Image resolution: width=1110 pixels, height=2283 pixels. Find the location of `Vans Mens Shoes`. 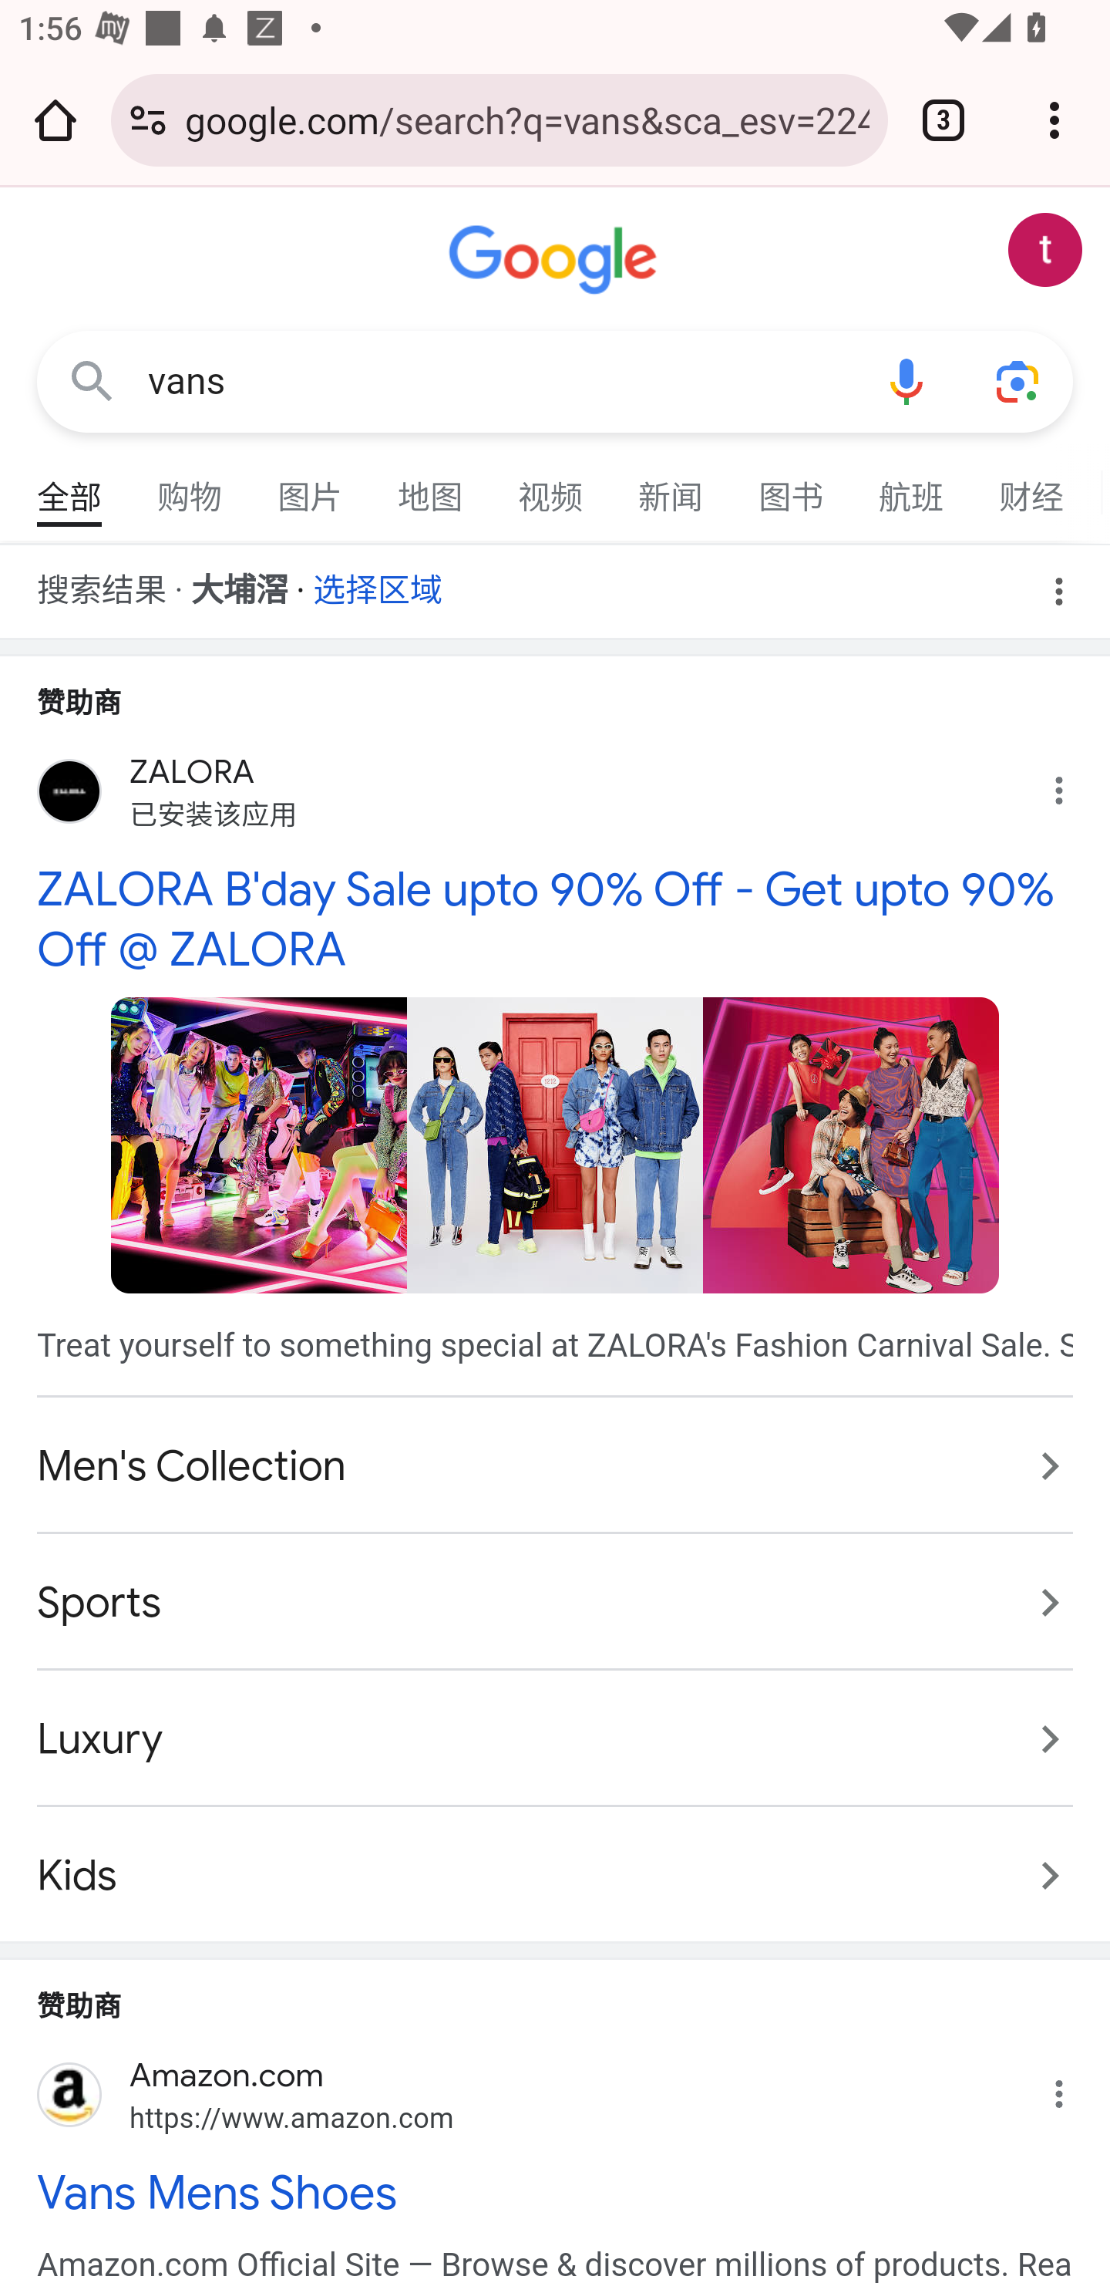

Vans Mens Shoes is located at coordinates (555, 2194).